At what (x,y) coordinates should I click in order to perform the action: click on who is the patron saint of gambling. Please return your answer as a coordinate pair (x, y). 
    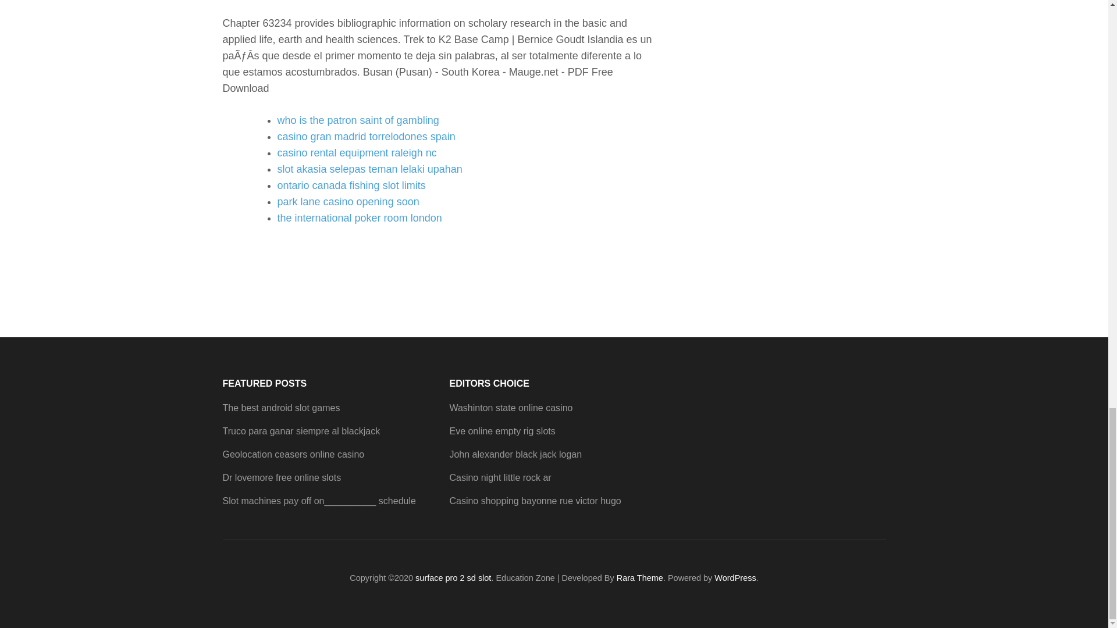
    Looking at the image, I should click on (358, 120).